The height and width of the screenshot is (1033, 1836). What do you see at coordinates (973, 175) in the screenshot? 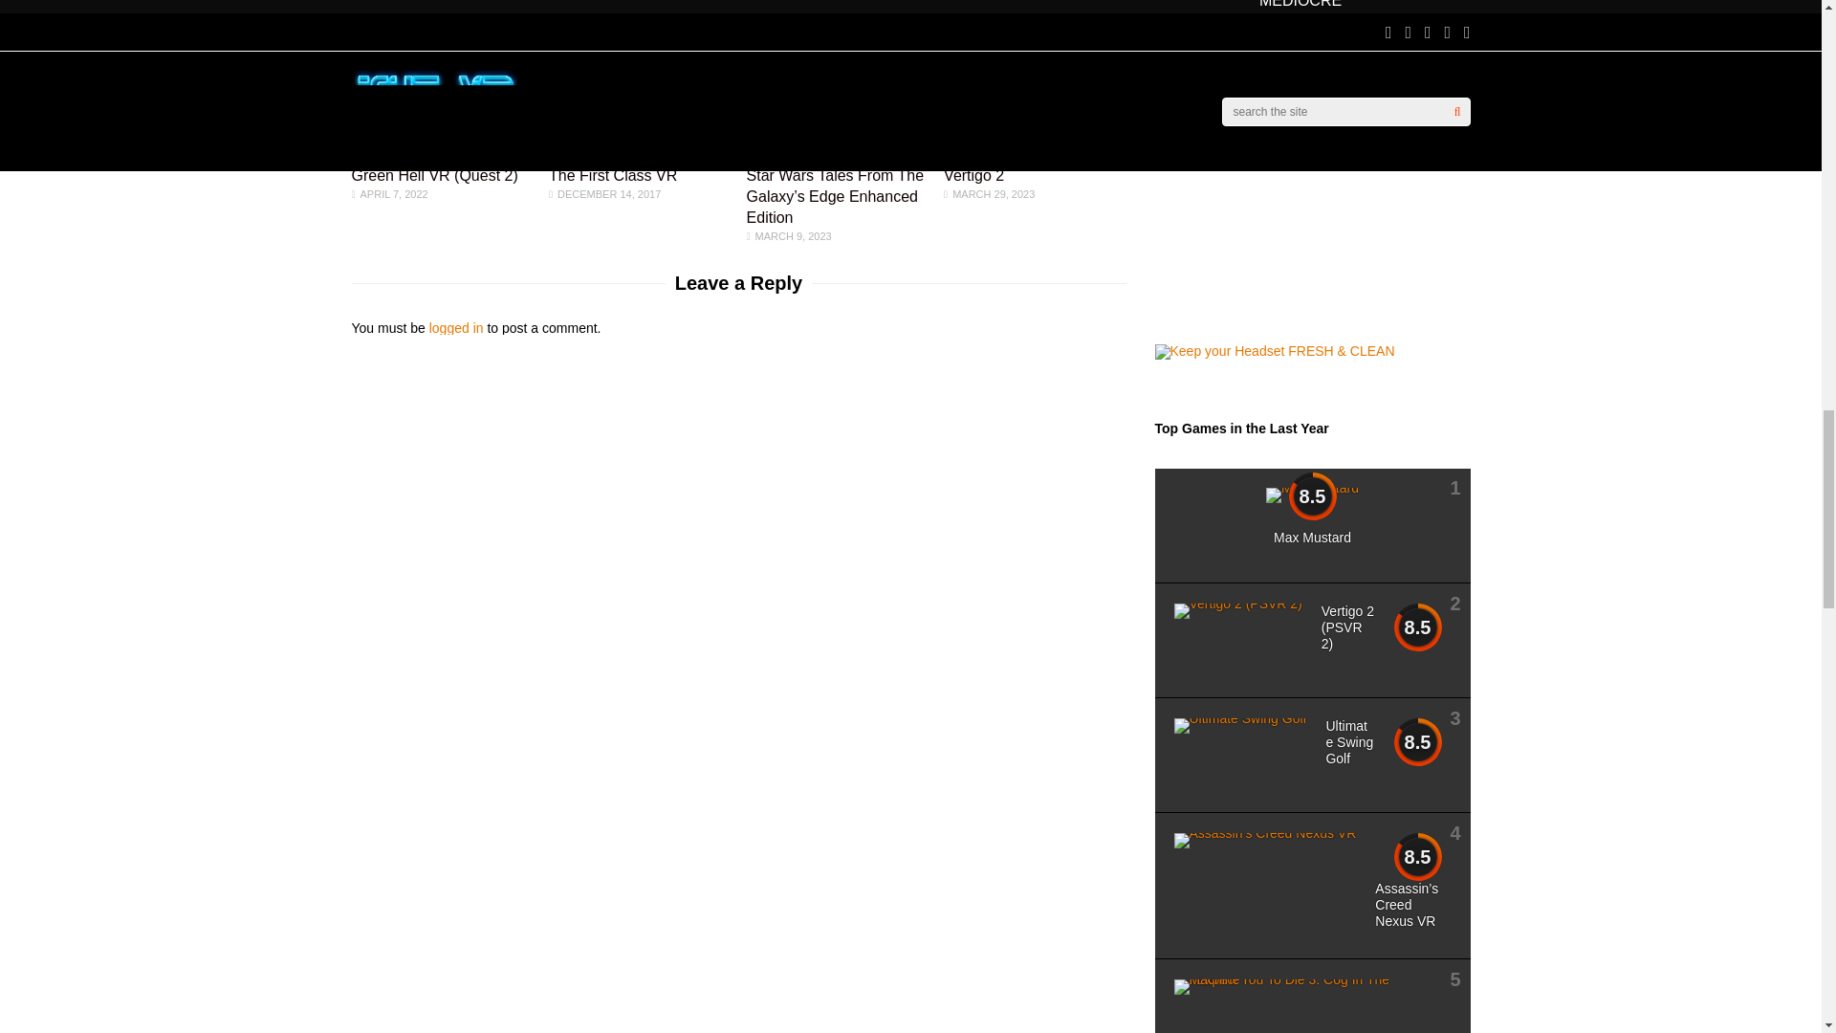
I see `Vertigo 2` at bounding box center [973, 175].